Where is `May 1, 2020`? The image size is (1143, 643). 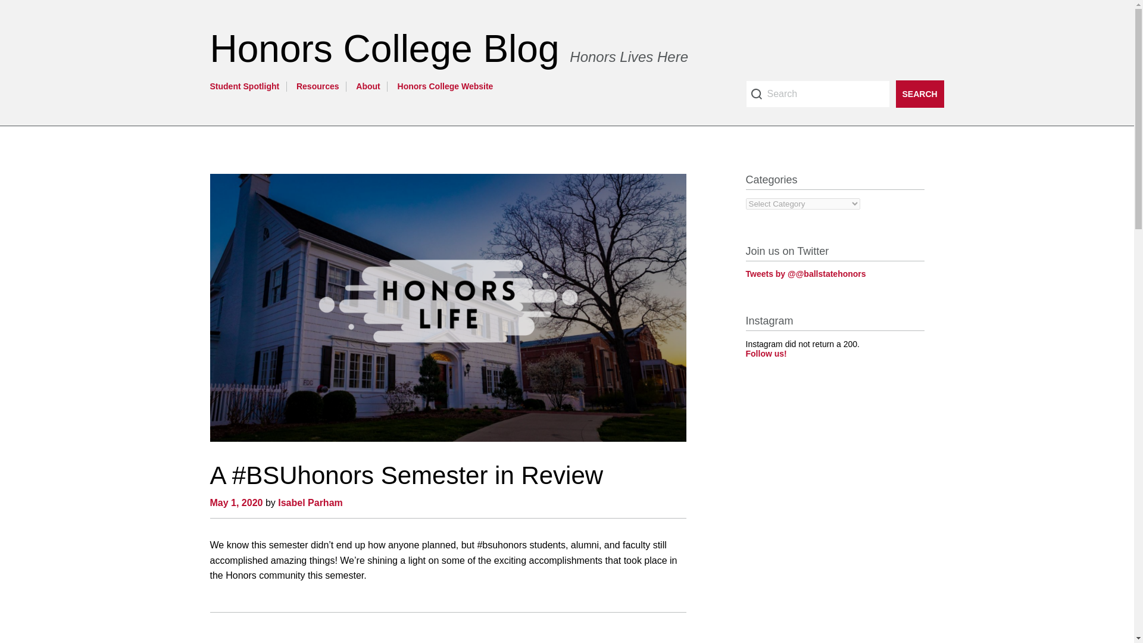
May 1, 2020 is located at coordinates (236, 502).